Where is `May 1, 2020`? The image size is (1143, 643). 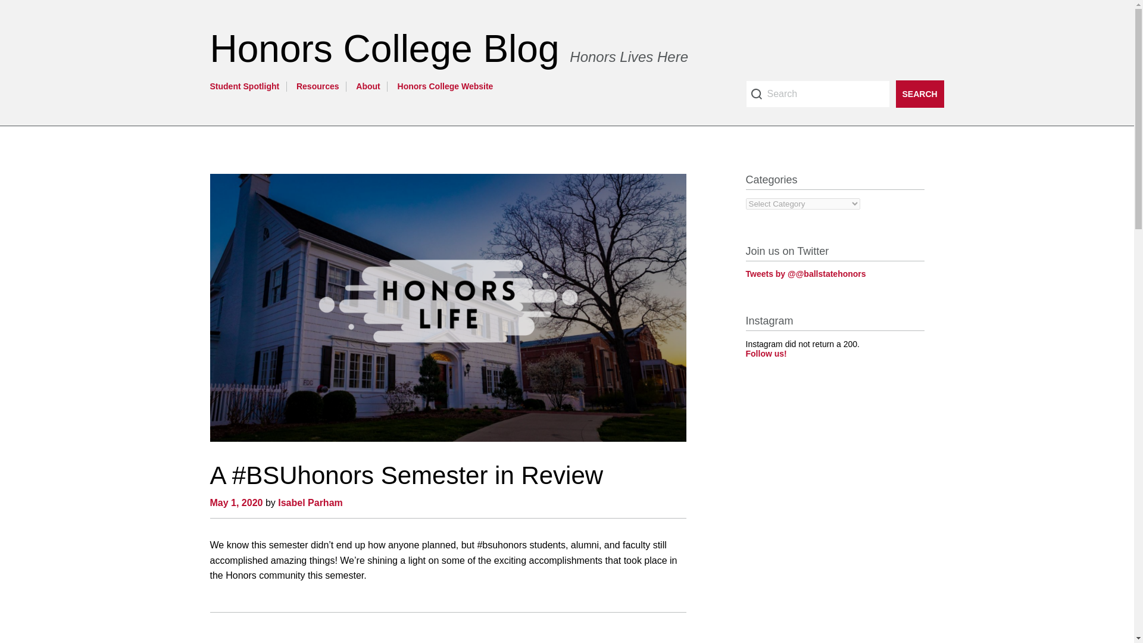
May 1, 2020 is located at coordinates (236, 502).